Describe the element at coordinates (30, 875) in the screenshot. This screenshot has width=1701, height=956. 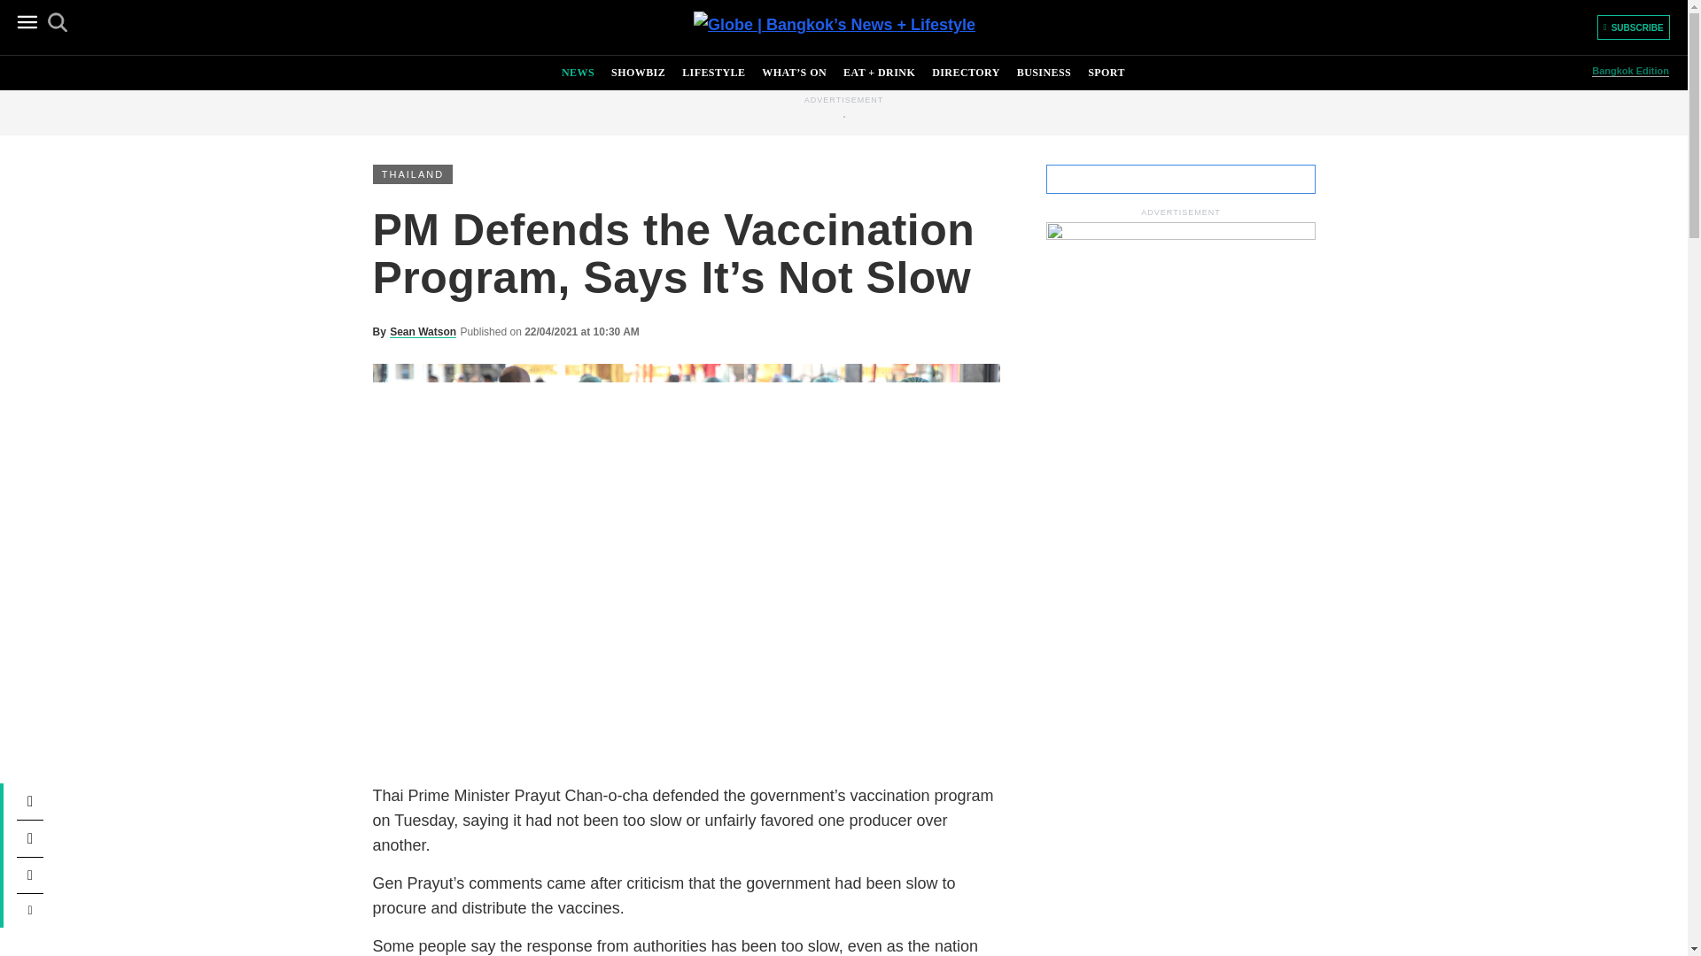
I see `Share with LinkedIn` at that location.